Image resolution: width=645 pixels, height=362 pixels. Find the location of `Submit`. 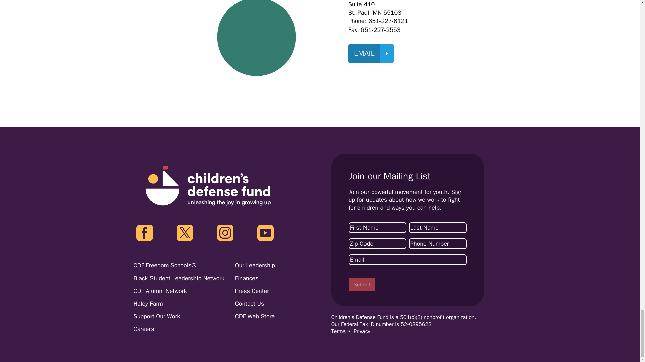

Submit is located at coordinates (362, 285).